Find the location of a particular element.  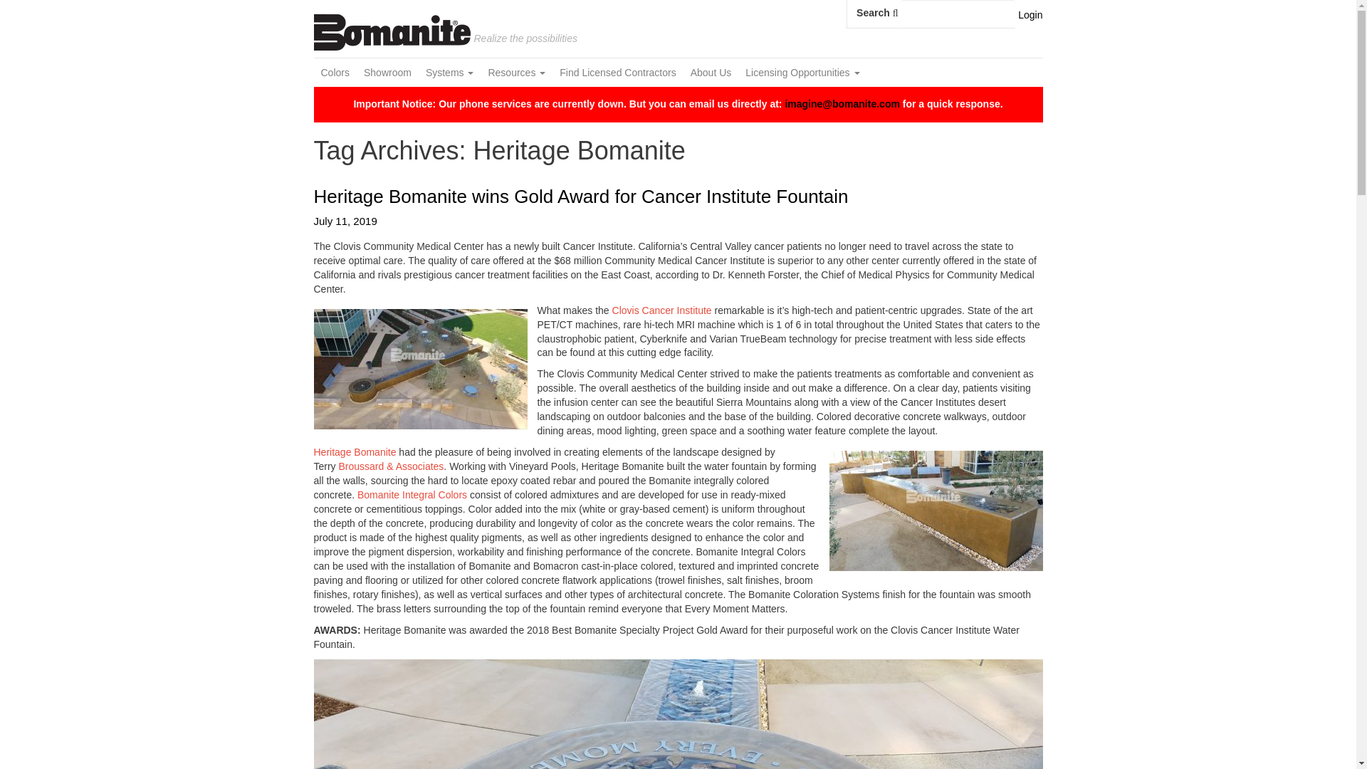

BOMANITE SHOWROOM is located at coordinates (387, 73).